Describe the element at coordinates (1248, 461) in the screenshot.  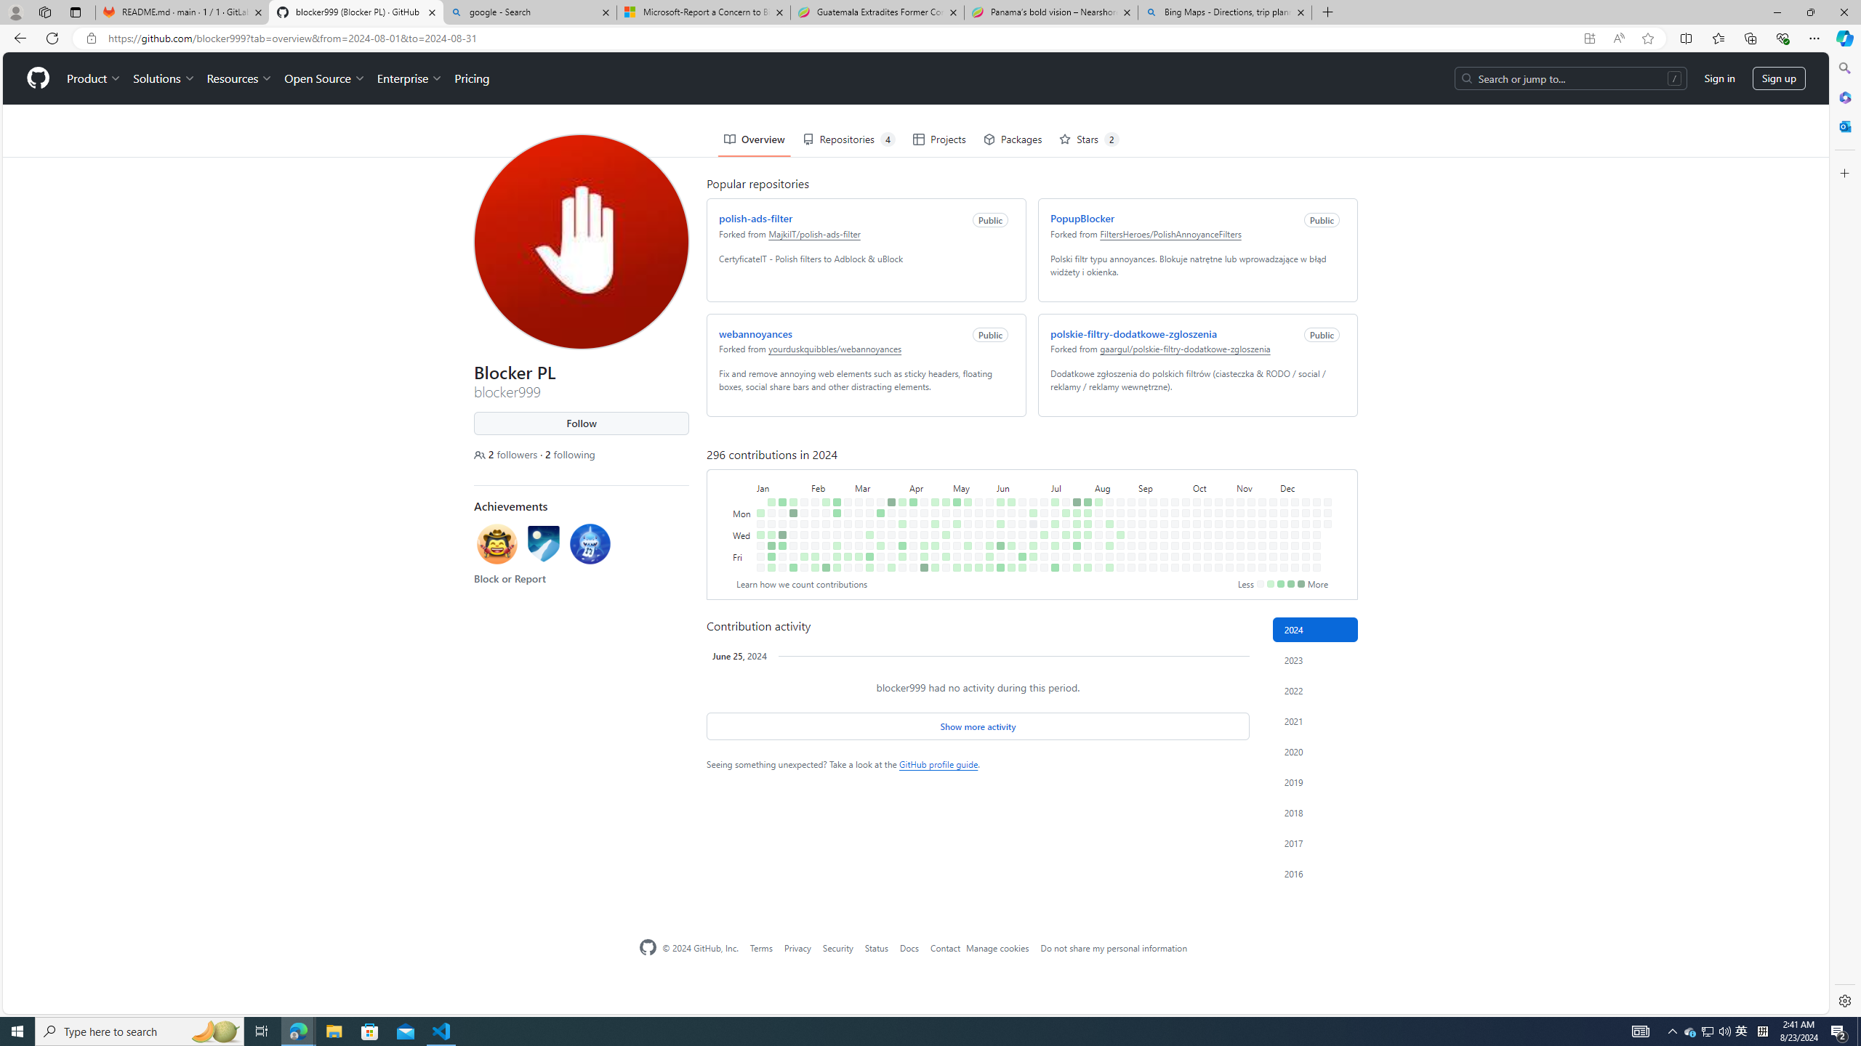
I see `No contributions on November 11th.` at that location.